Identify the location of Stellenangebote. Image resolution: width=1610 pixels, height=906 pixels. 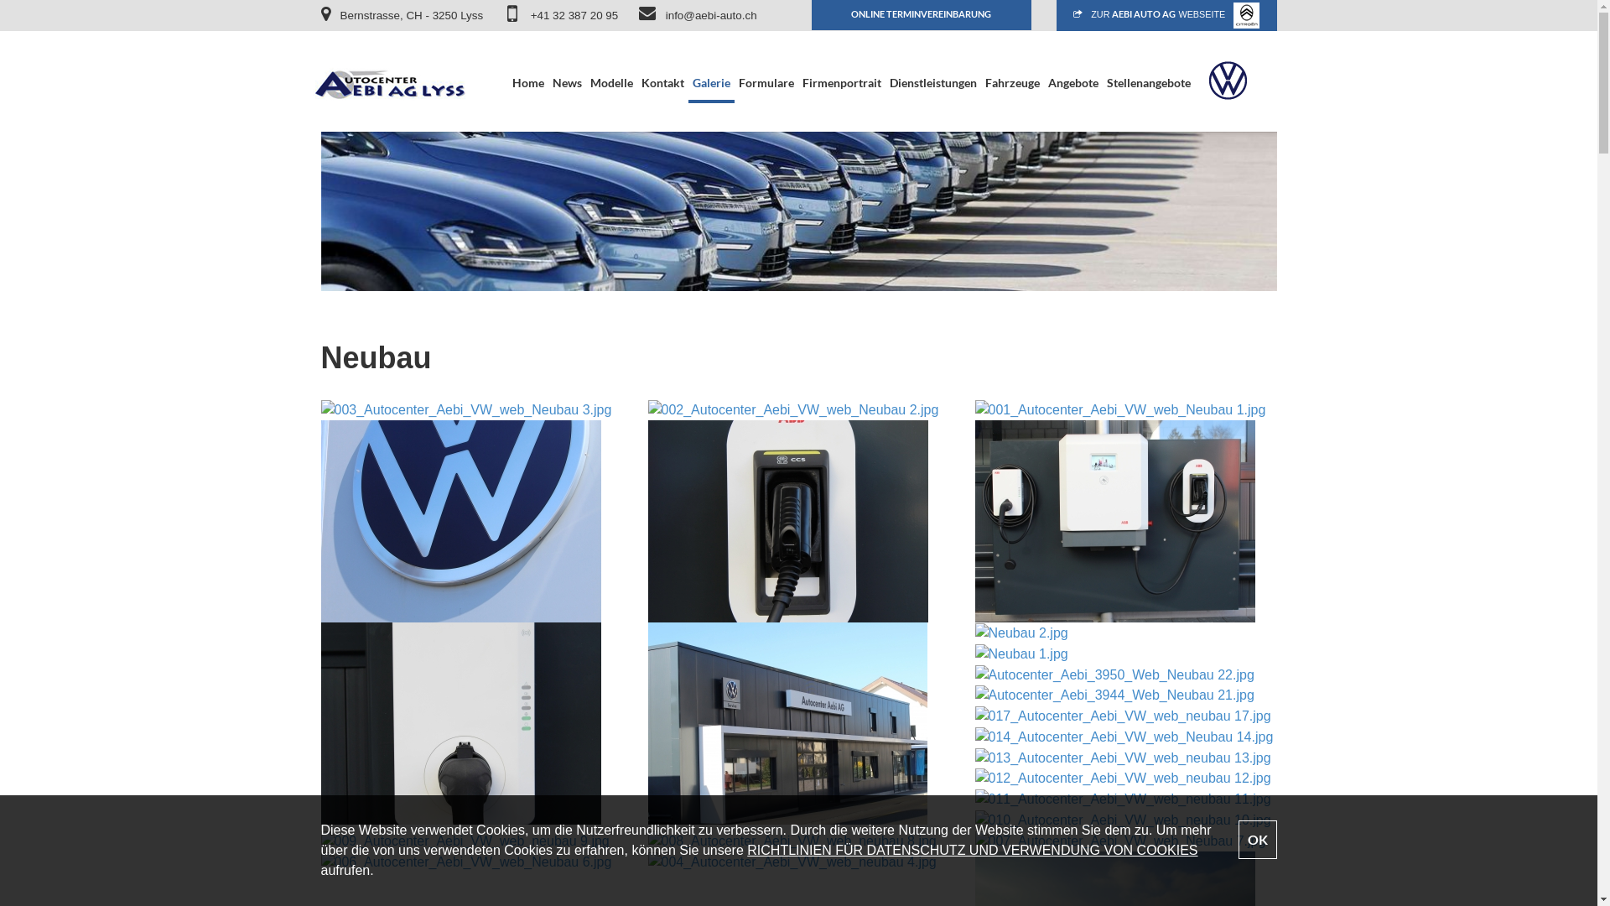
(1149, 67).